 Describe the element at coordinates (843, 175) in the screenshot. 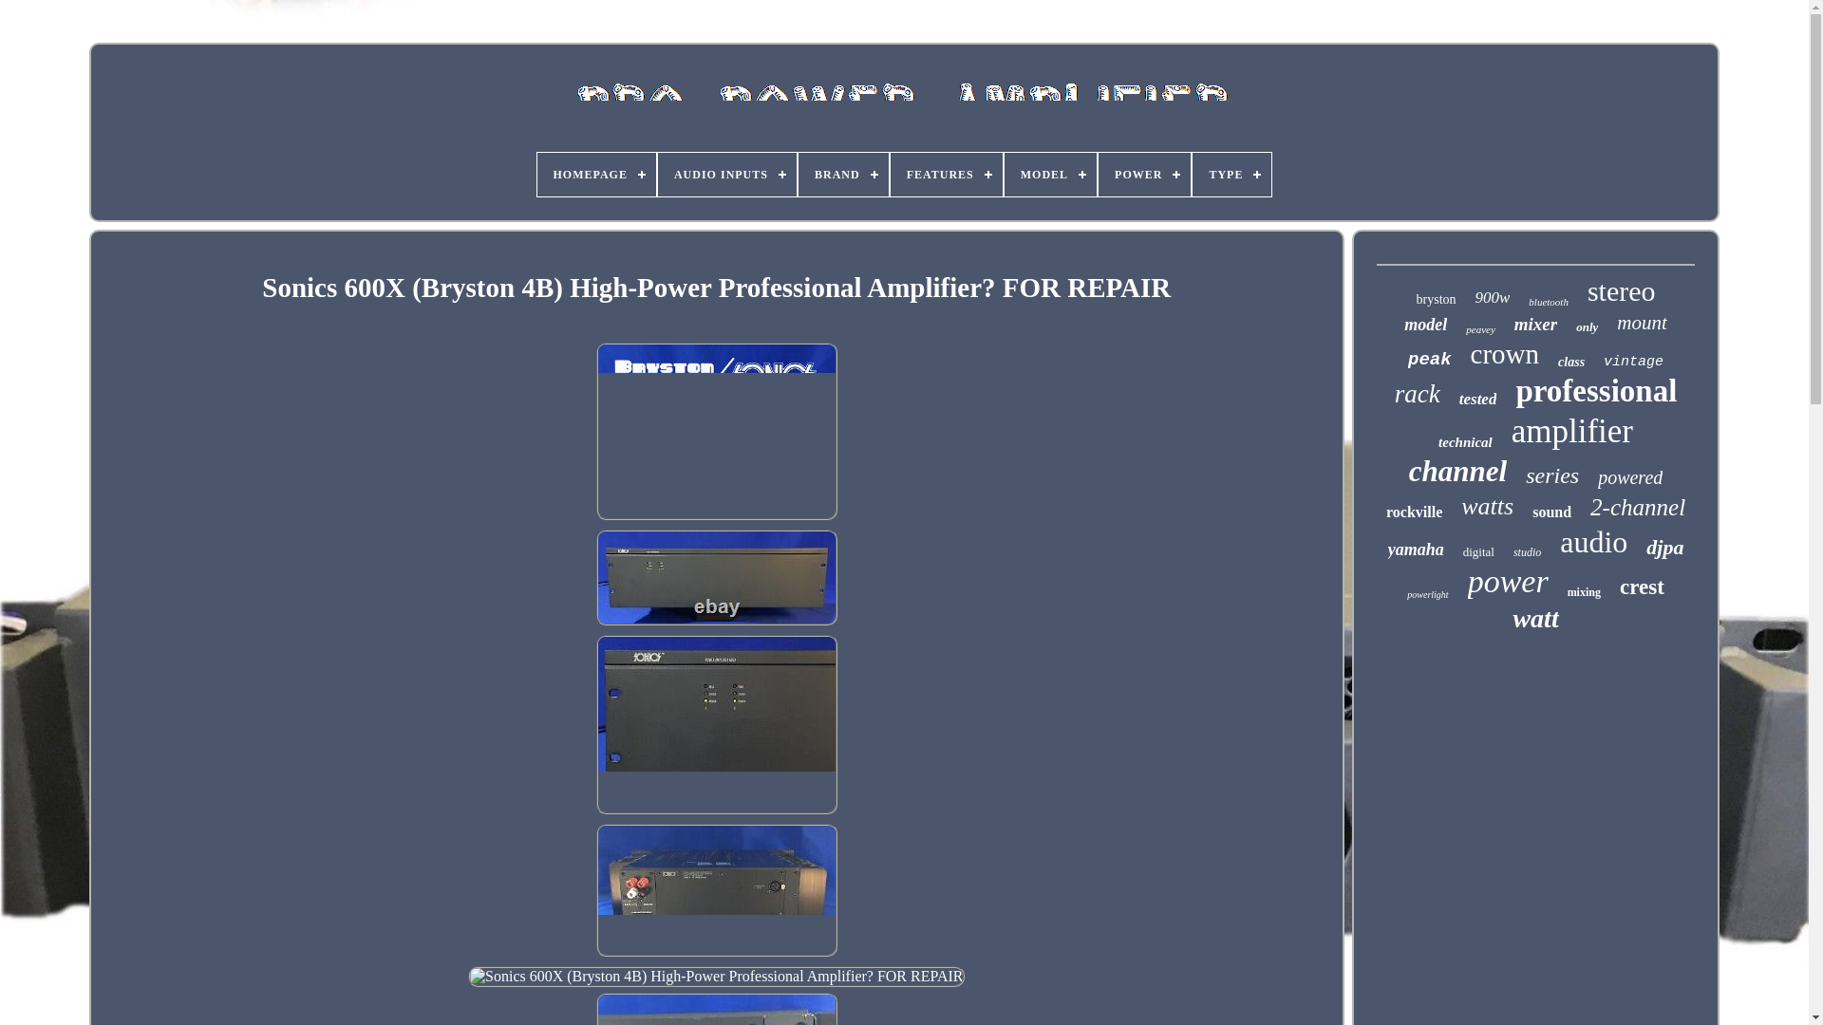

I see `BRAND` at that location.